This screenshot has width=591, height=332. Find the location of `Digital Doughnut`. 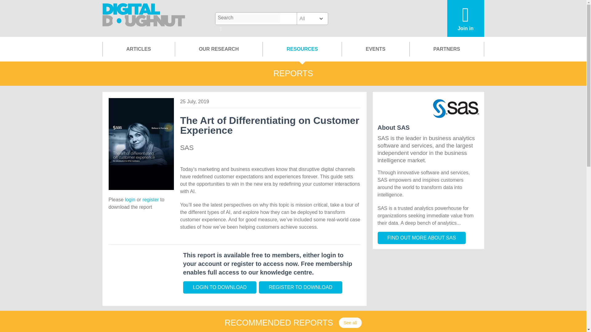

Digital Doughnut is located at coordinates (144, 18).